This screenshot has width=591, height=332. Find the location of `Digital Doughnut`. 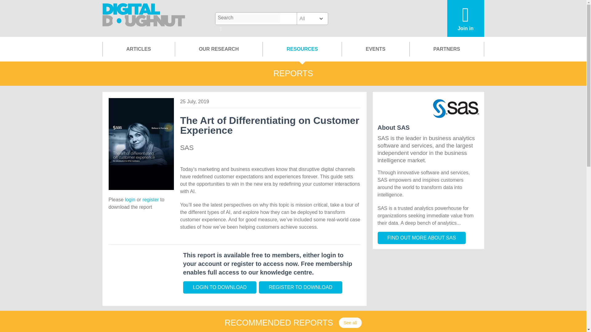

Digital Doughnut is located at coordinates (144, 18).